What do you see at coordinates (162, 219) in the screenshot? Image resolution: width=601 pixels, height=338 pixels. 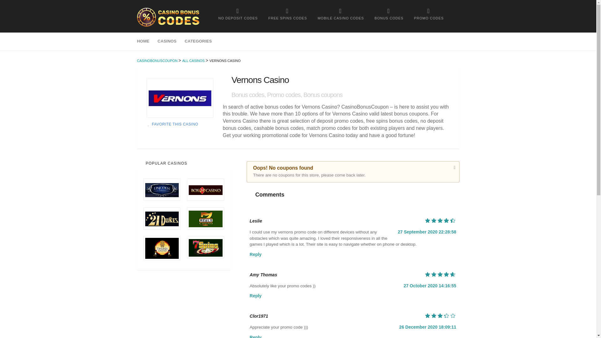 I see `21-dukes-1` at bounding box center [162, 219].